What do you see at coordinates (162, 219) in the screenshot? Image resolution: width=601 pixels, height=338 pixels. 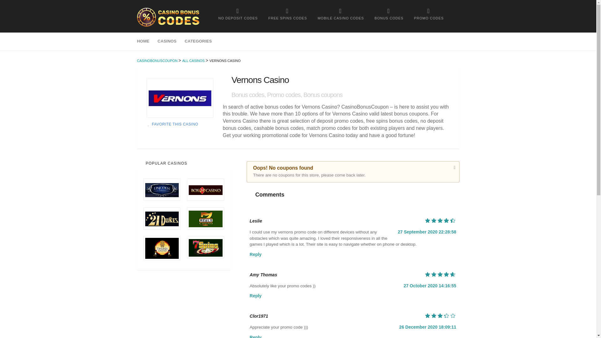 I see `21-dukes-1` at bounding box center [162, 219].